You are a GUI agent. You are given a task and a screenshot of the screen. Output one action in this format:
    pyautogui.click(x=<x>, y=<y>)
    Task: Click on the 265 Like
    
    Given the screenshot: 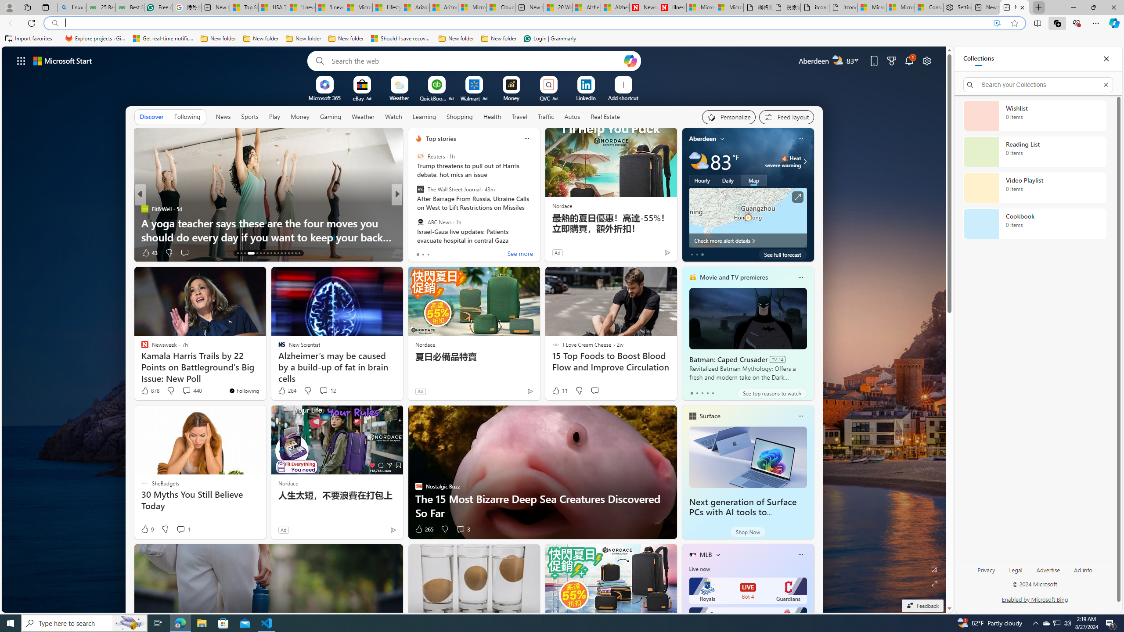 What is the action you would take?
    pyautogui.click(x=423, y=529)
    